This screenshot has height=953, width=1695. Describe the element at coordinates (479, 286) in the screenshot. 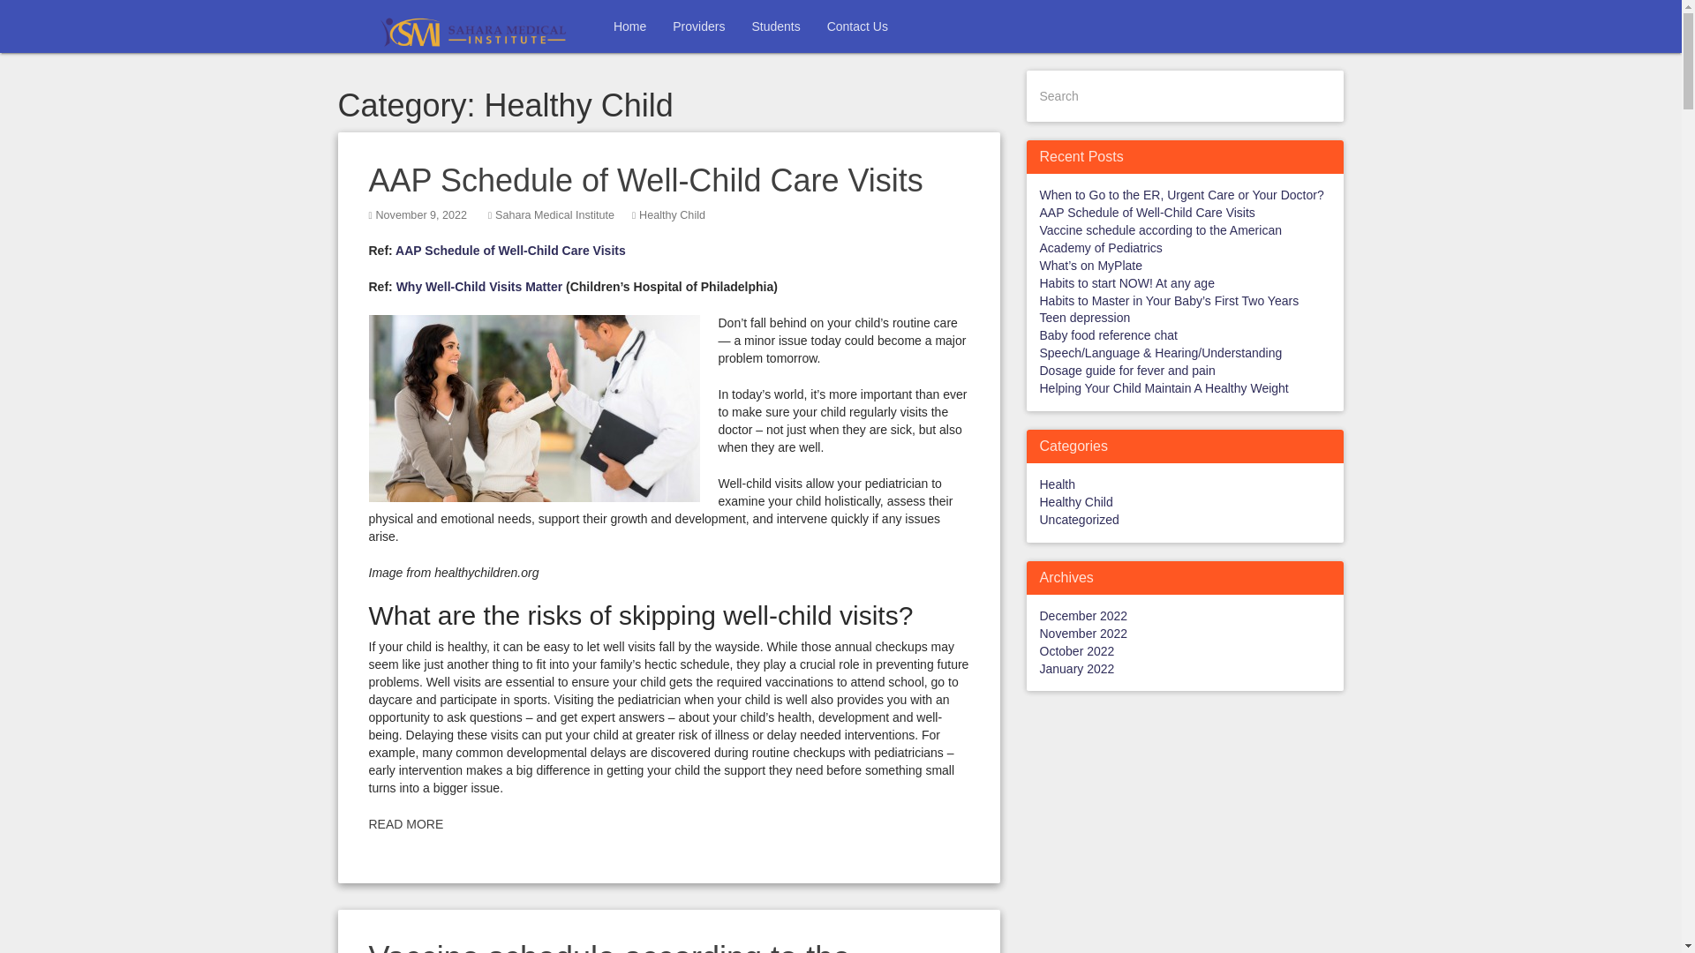

I see `Why Well-Child Visits Matter` at that location.